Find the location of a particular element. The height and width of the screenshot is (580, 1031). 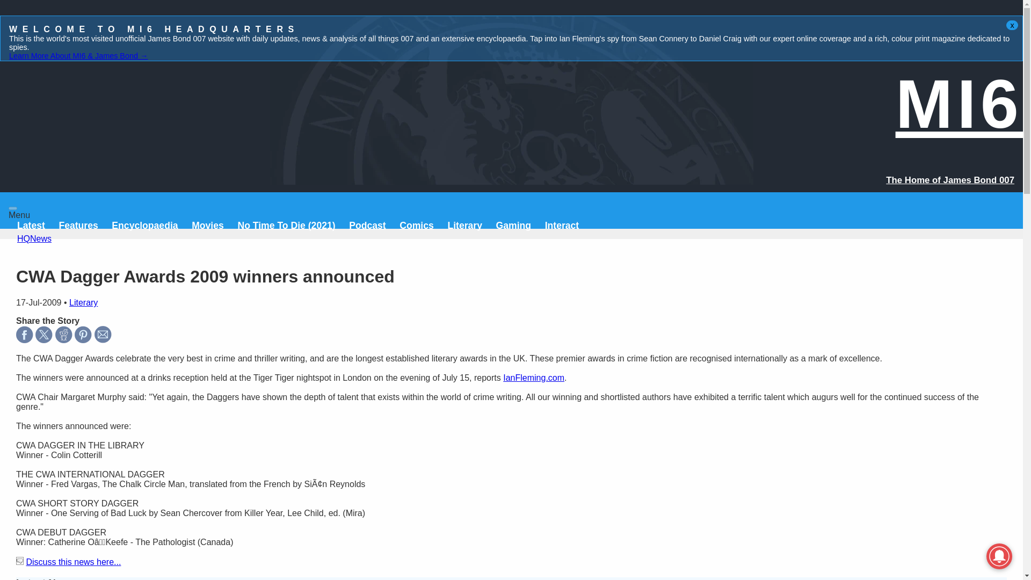

Literary is located at coordinates (465, 226).